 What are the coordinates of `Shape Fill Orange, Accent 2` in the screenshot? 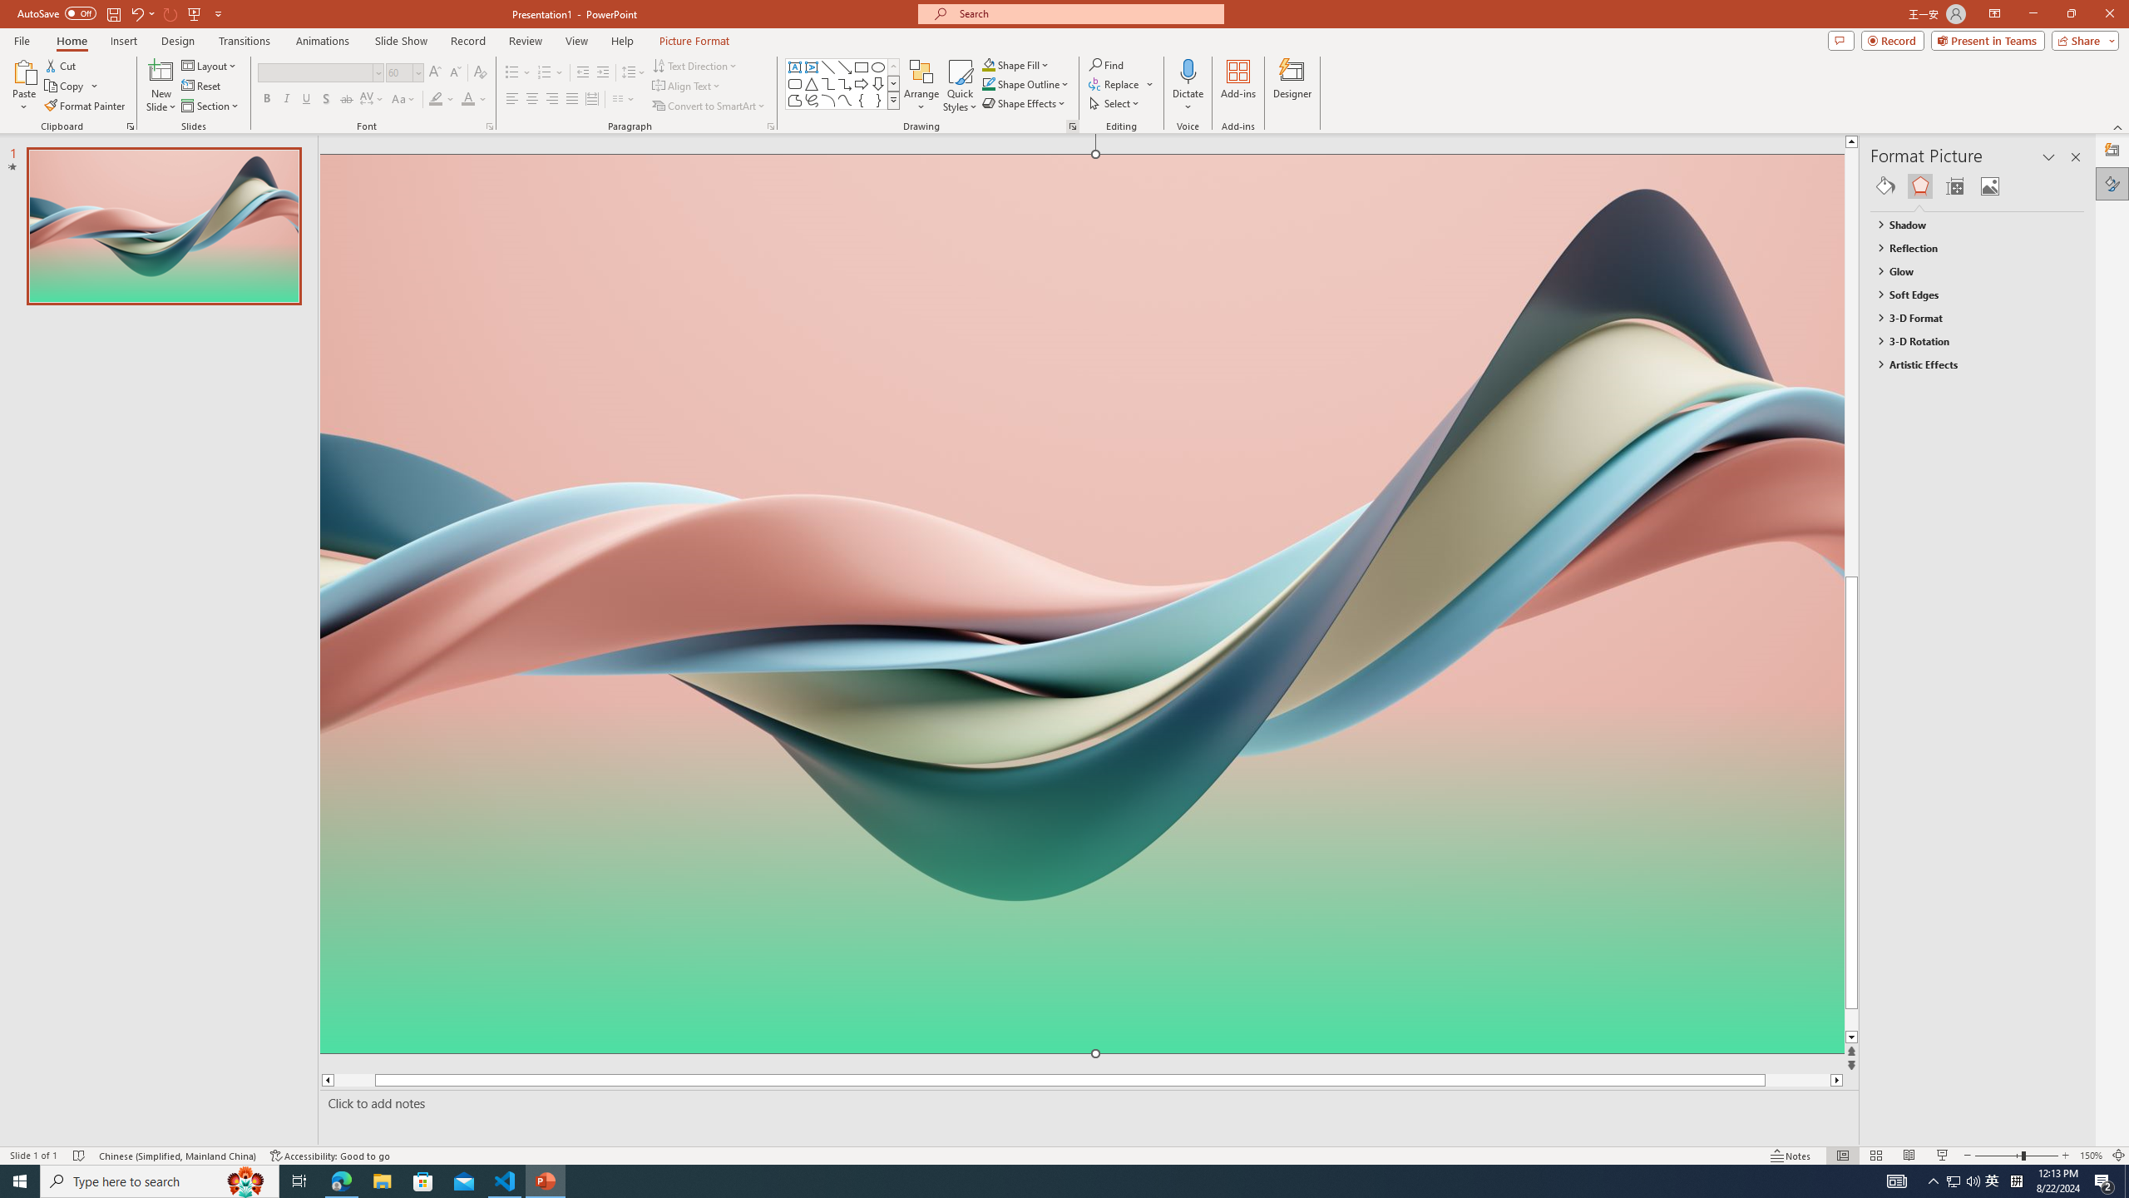 It's located at (988, 65).